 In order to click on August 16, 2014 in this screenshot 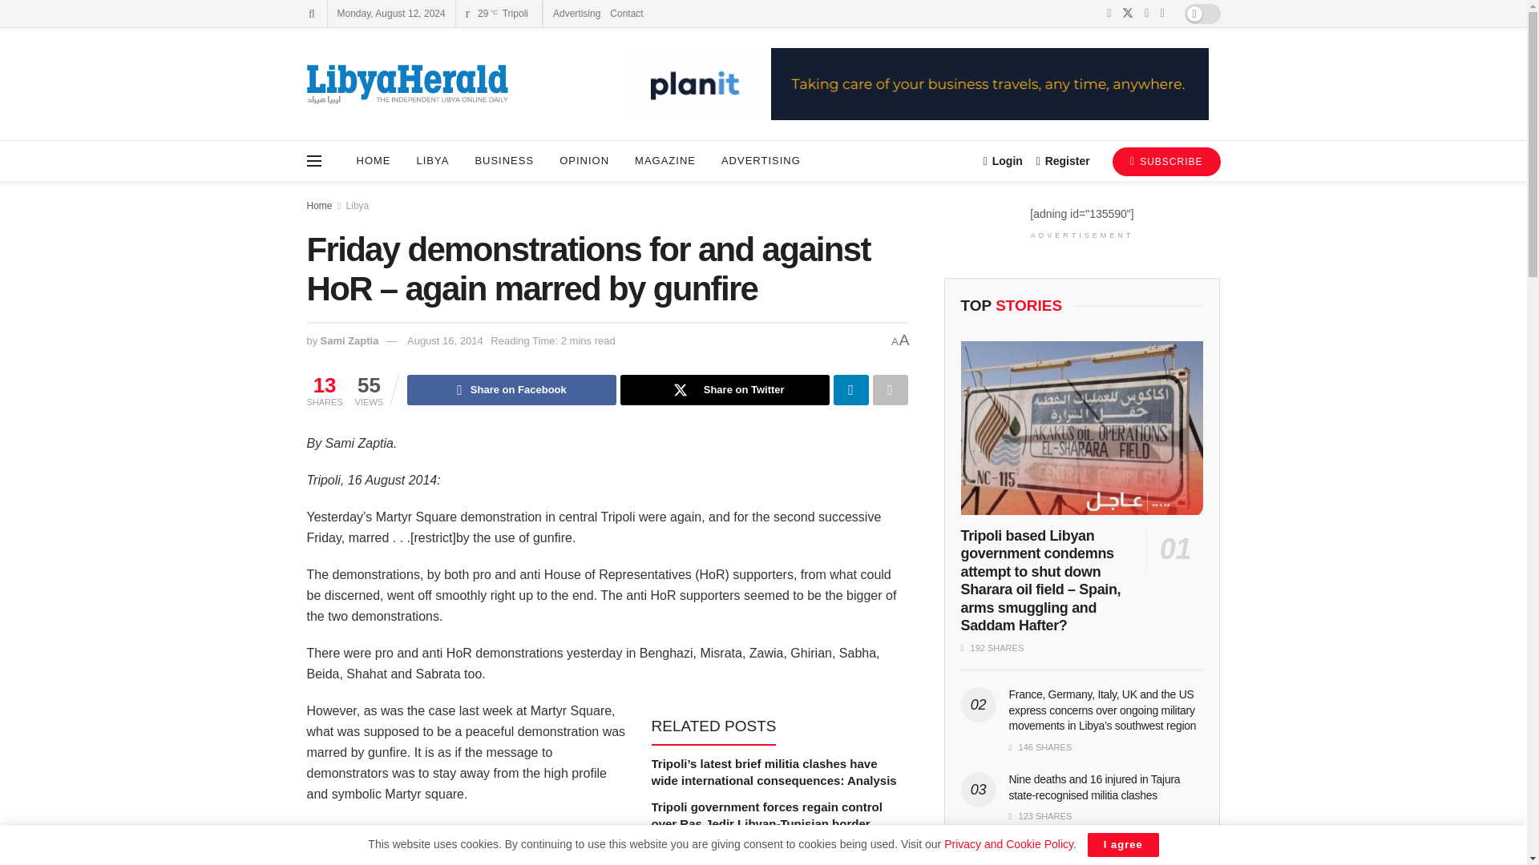, I will do `click(445, 340)`.